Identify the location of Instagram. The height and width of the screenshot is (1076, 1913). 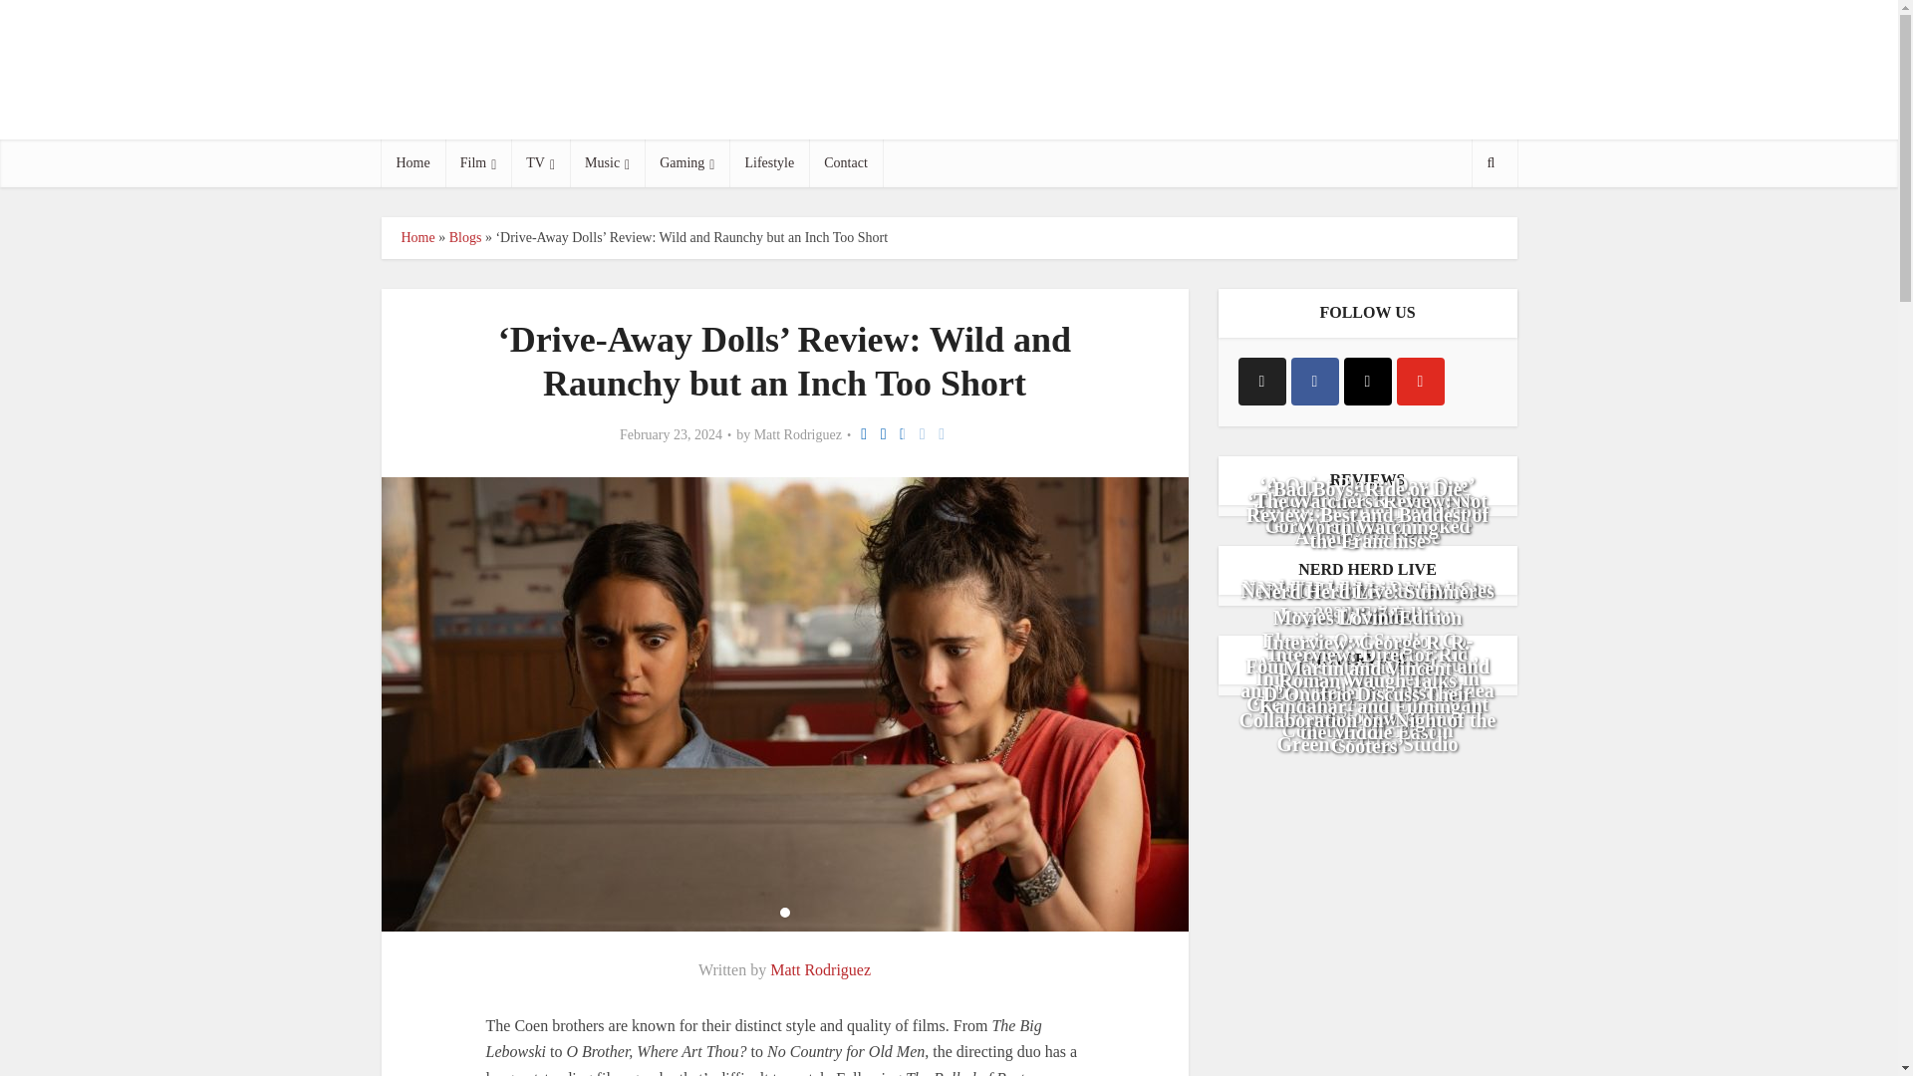
(1366, 381).